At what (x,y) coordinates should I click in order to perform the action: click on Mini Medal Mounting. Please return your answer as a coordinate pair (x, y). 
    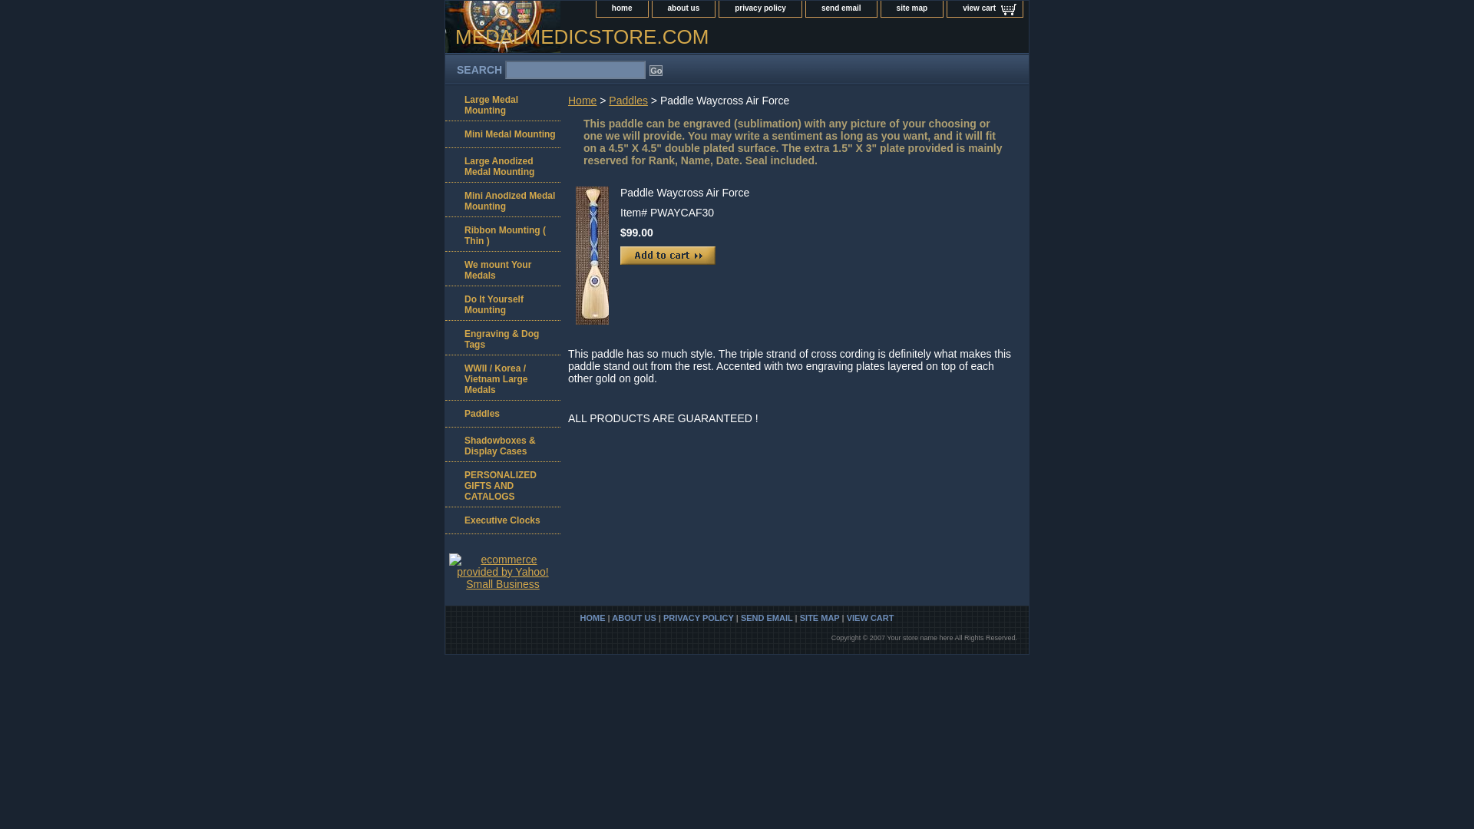
    Looking at the image, I should click on (502, 134).